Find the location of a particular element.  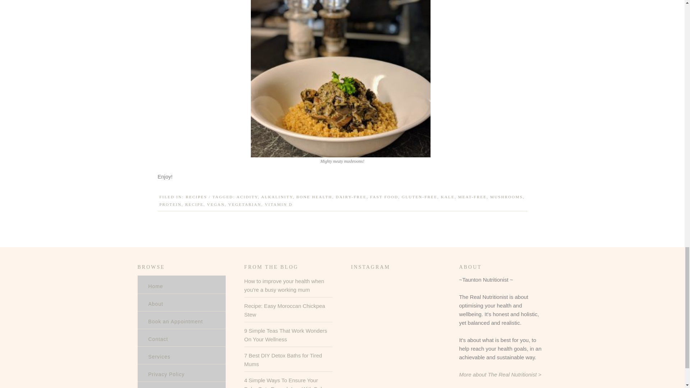

MEAT-FREE is located at coordinates (472, 197).